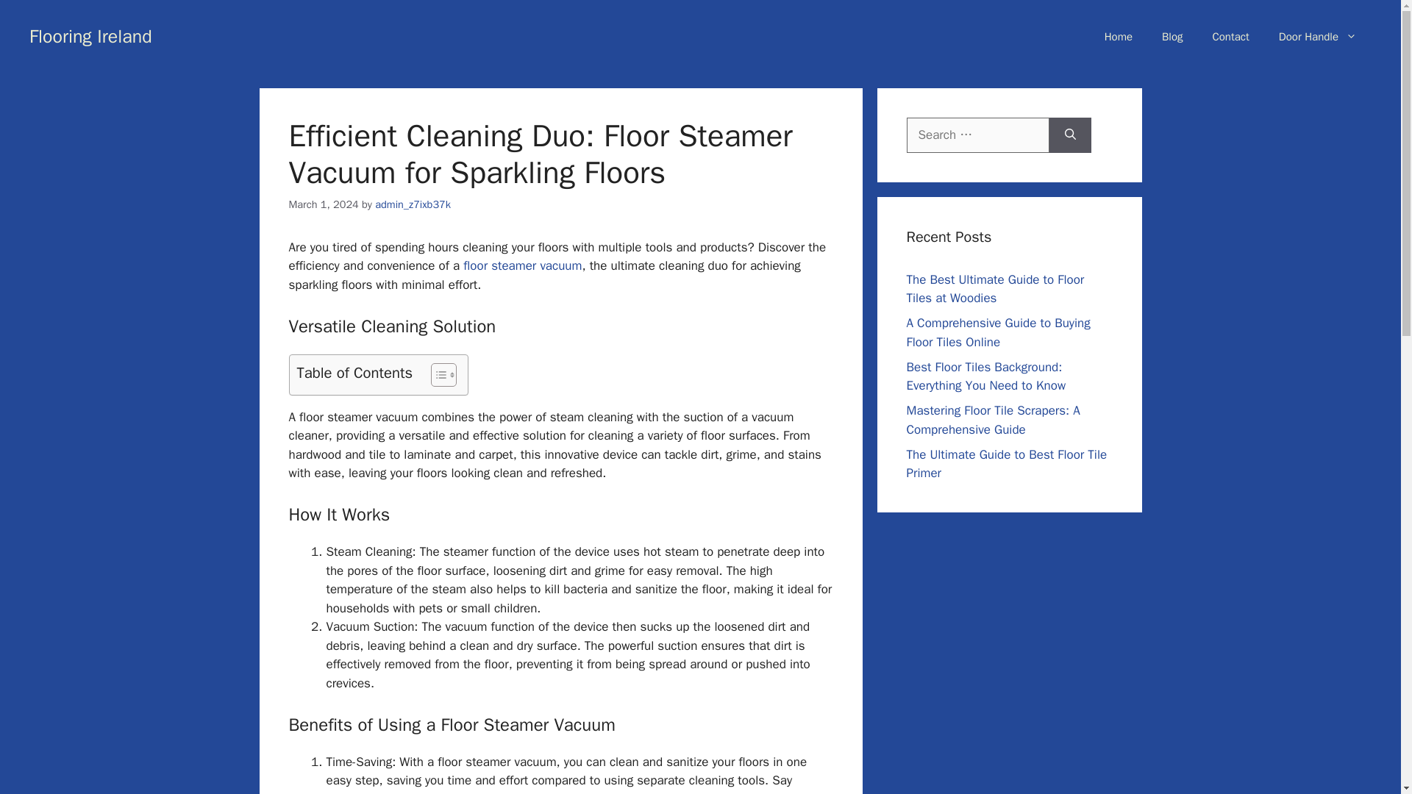  Describe the element at coordinates (1172, 37) in the screenshot. I see `Blog` at that location.